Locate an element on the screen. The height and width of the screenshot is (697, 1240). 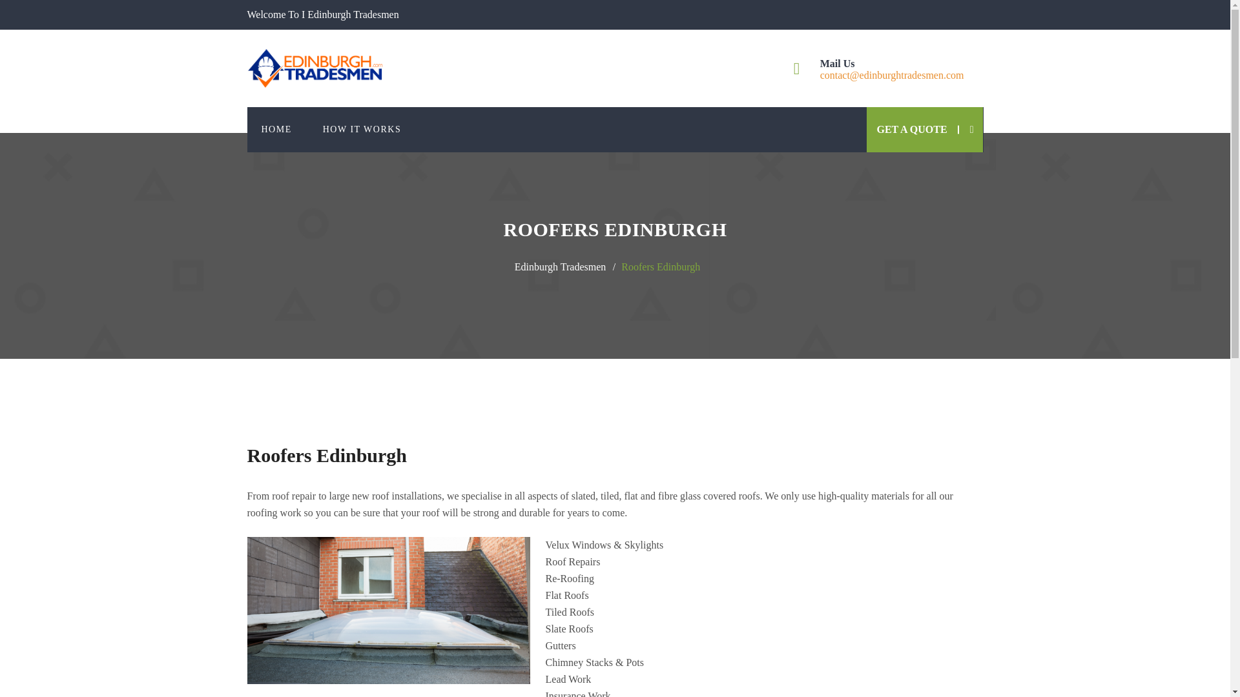
GET A QUOTE is located at coordinates (912, 130).